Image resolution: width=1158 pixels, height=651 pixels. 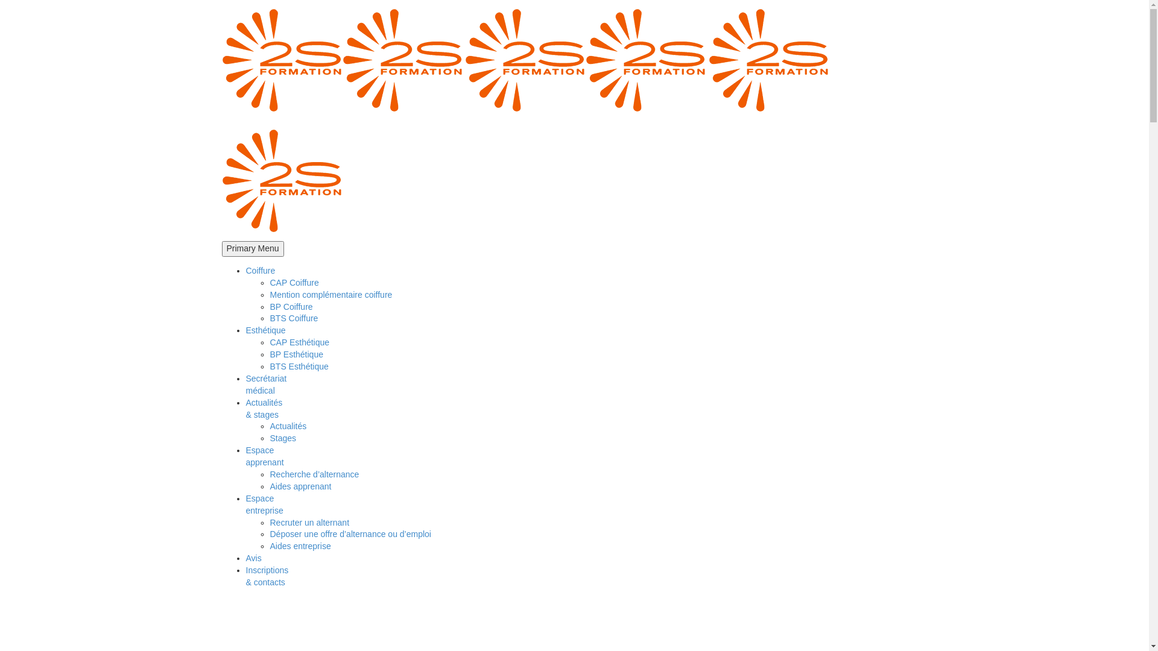 What do you see at coordinates (254, 558) in the screenshot?
I see `Avis` at bounding box center [254, 558].